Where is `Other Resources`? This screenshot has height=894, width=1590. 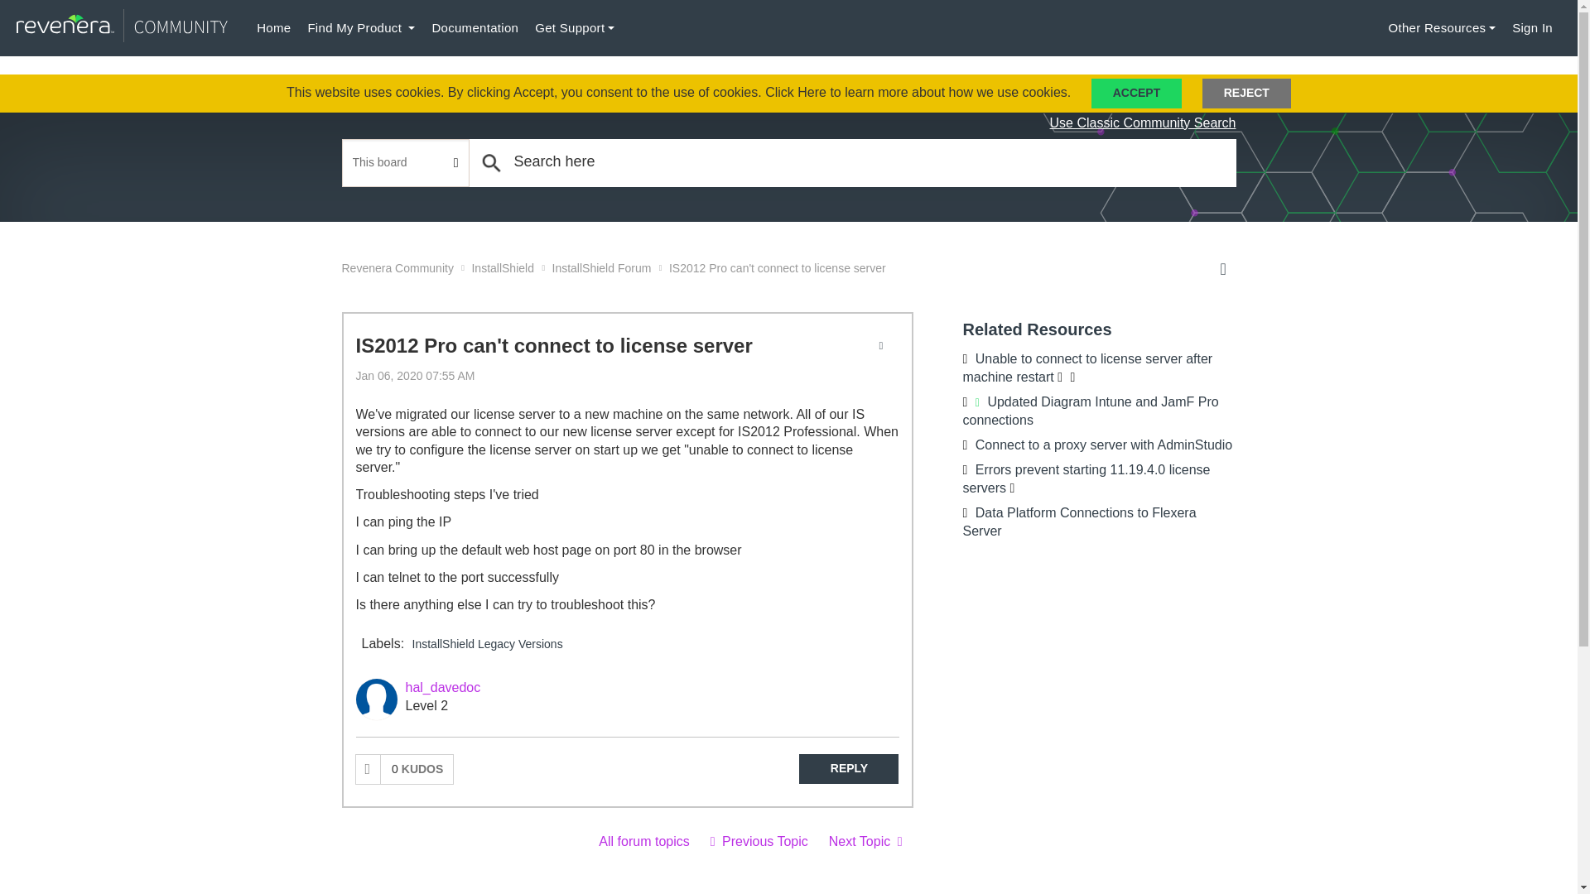 Other Resources is located at coordinates (1442, 28).